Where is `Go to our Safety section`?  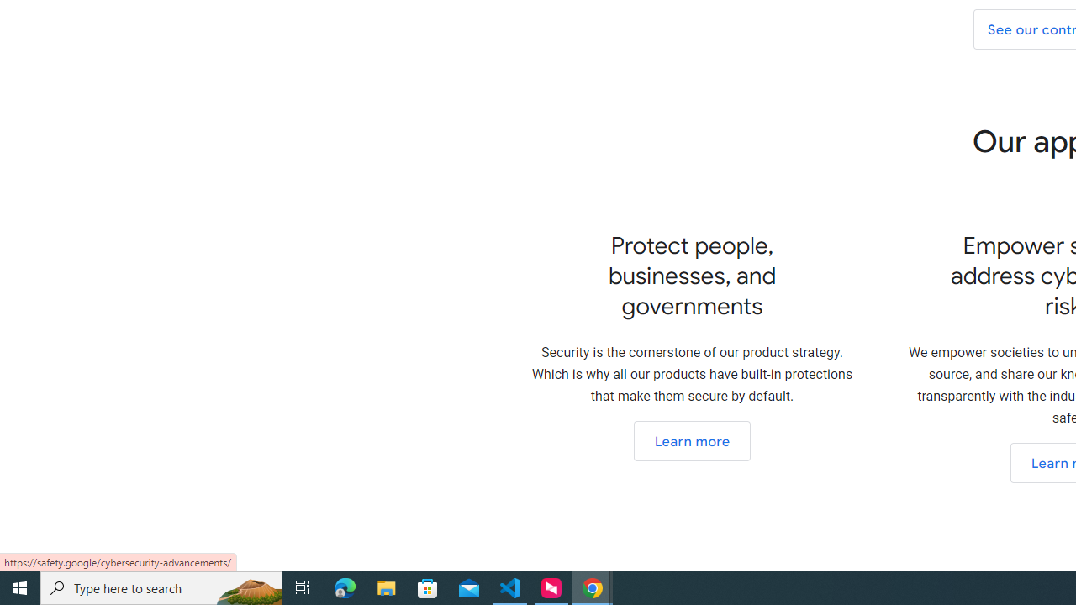
Go to our Safety section is located at coordinates (691, 440).